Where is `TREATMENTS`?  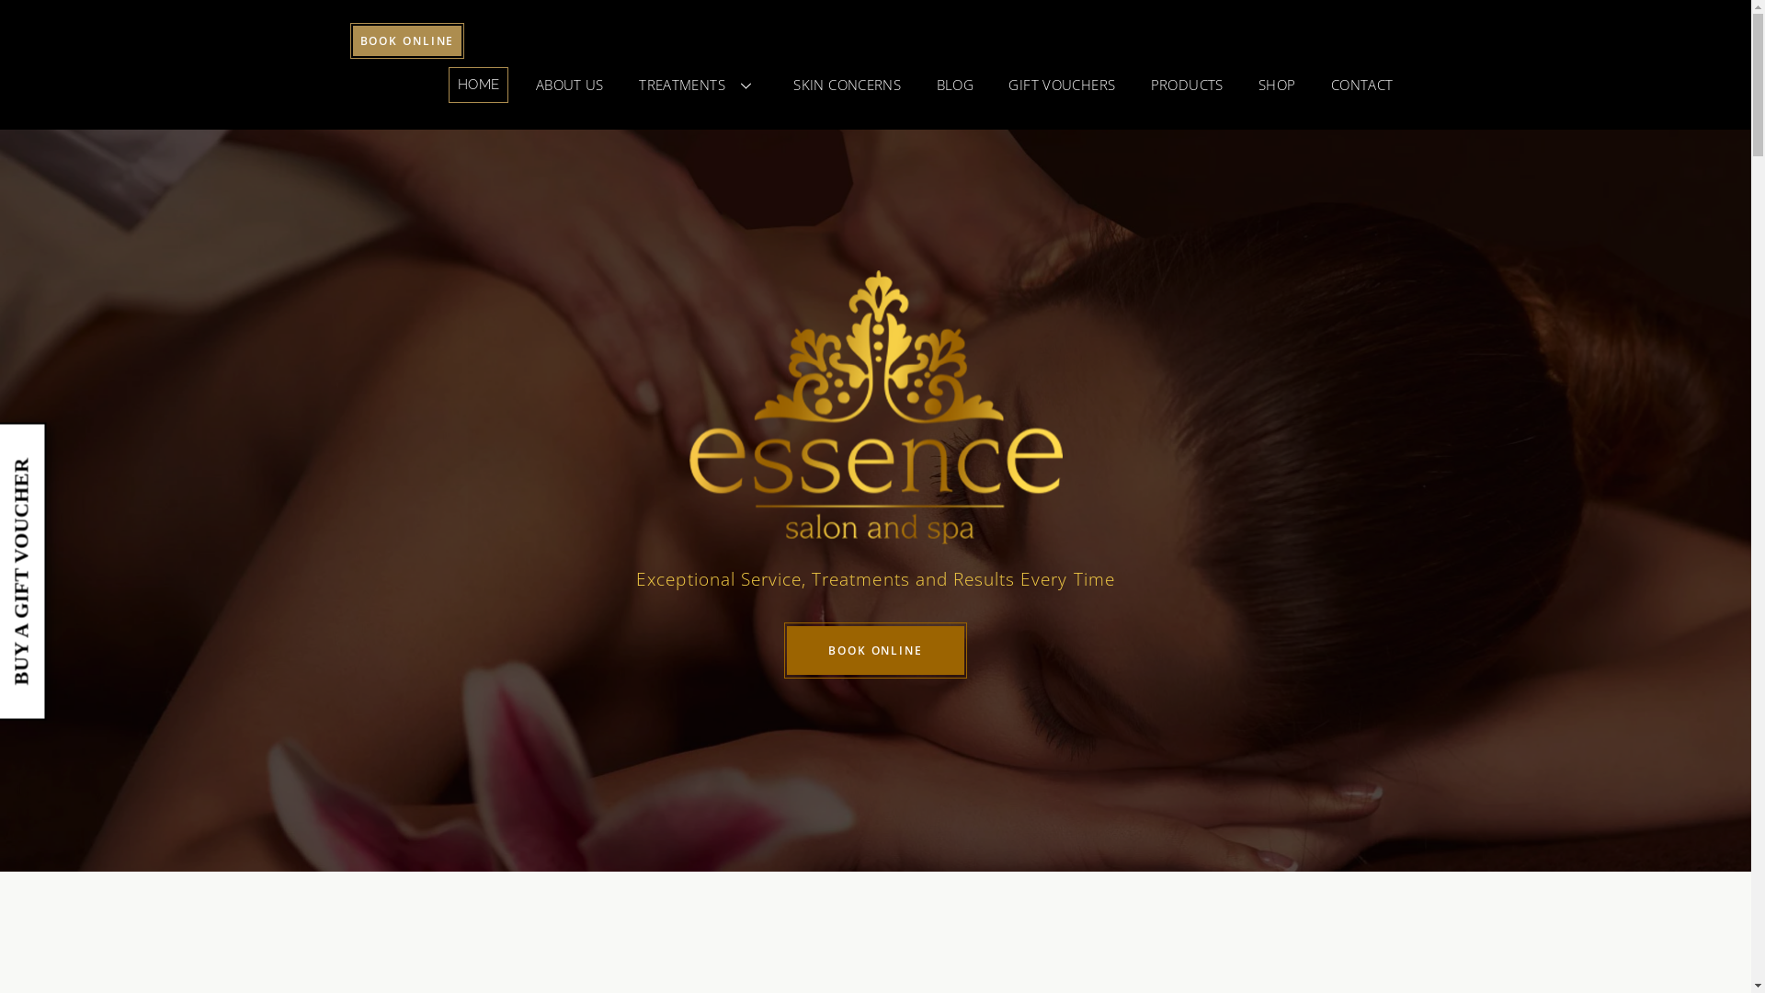 TREATMENTS is located at coordinates (699, 85).